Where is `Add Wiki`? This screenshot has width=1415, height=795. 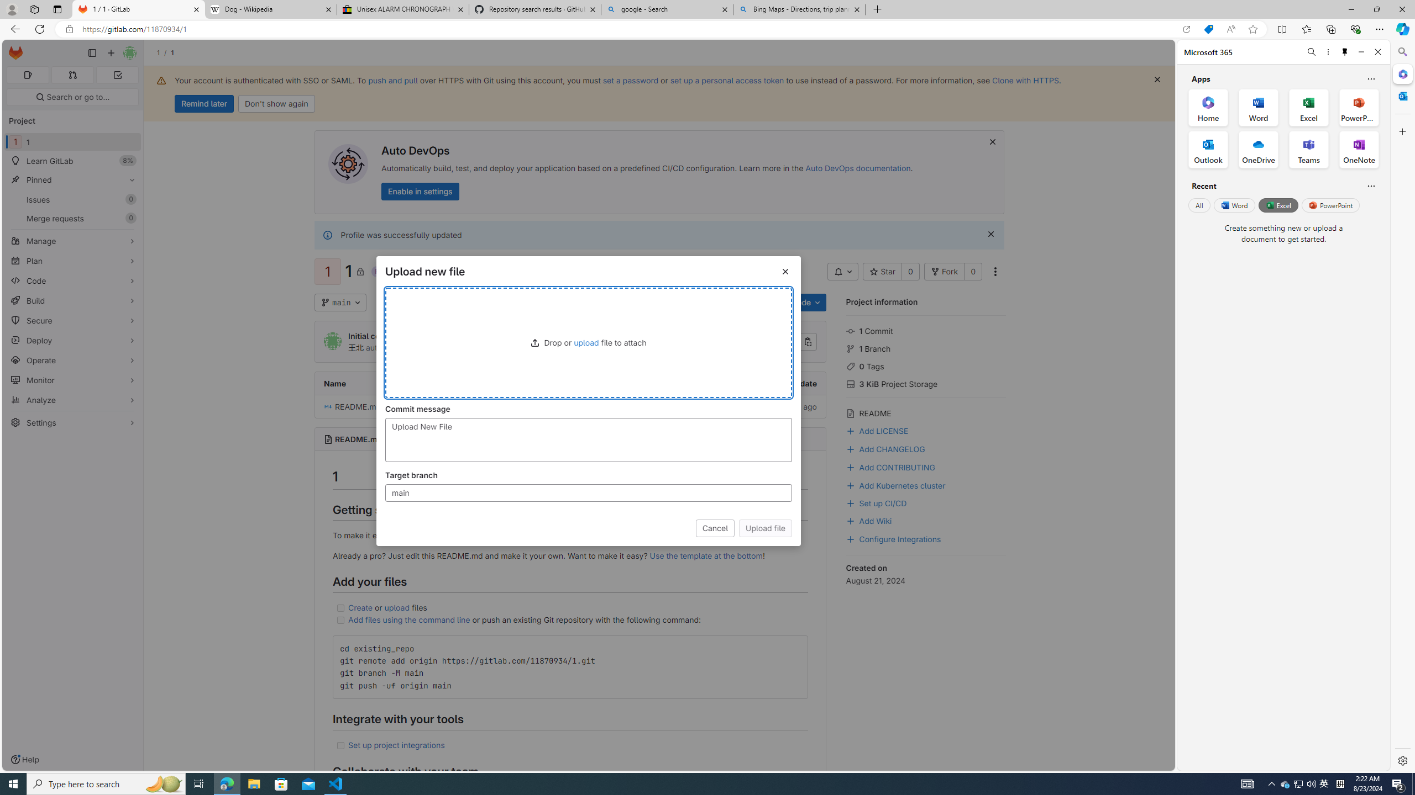
Add Wiki is located at coordinates (869, 520).